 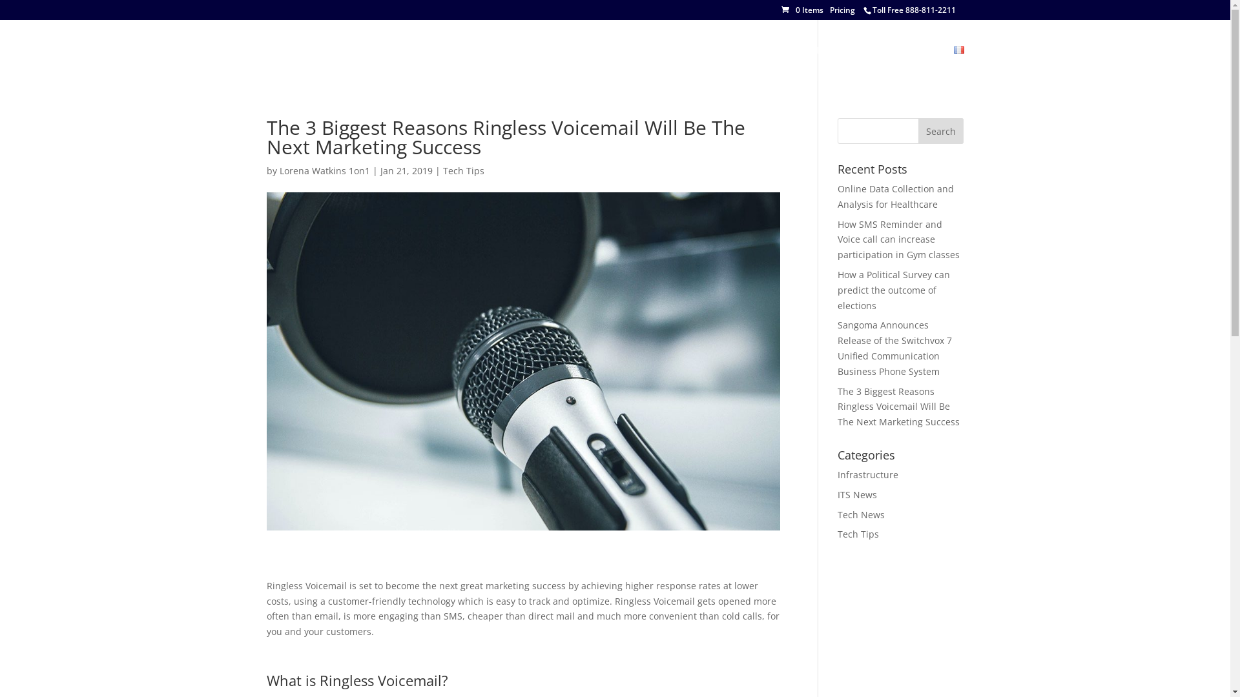 What do you see at coordinates (812, 63) in the screenshot?
I see `PRICING` at bounding box center [812, 63].